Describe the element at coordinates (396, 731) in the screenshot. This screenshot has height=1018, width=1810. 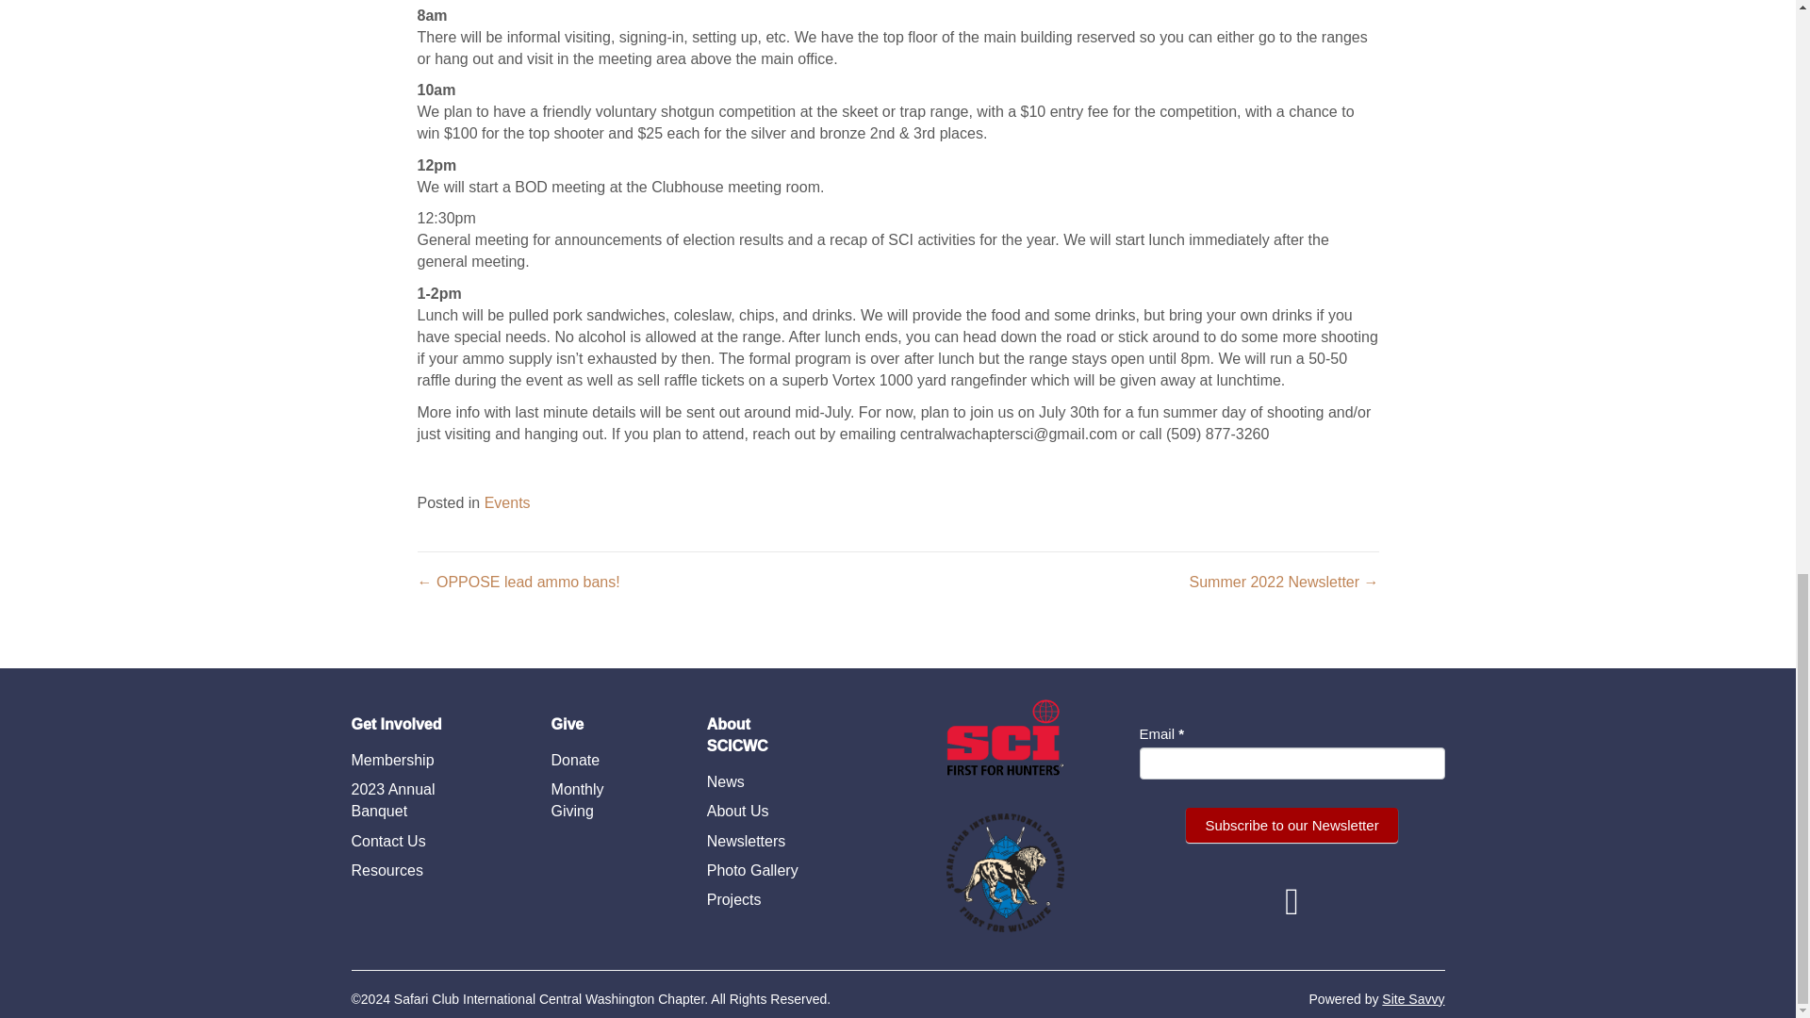
I see `Get Involved` at that location.